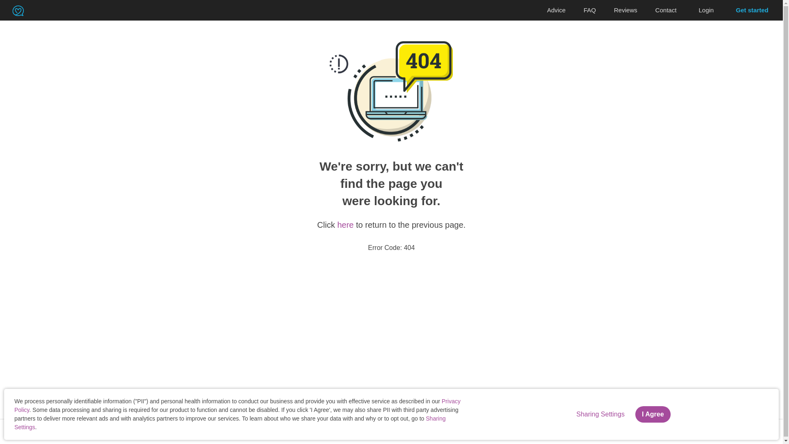  Describe the element at coordinates (556, 10) in the screenshot. I see `Advice` at that location.